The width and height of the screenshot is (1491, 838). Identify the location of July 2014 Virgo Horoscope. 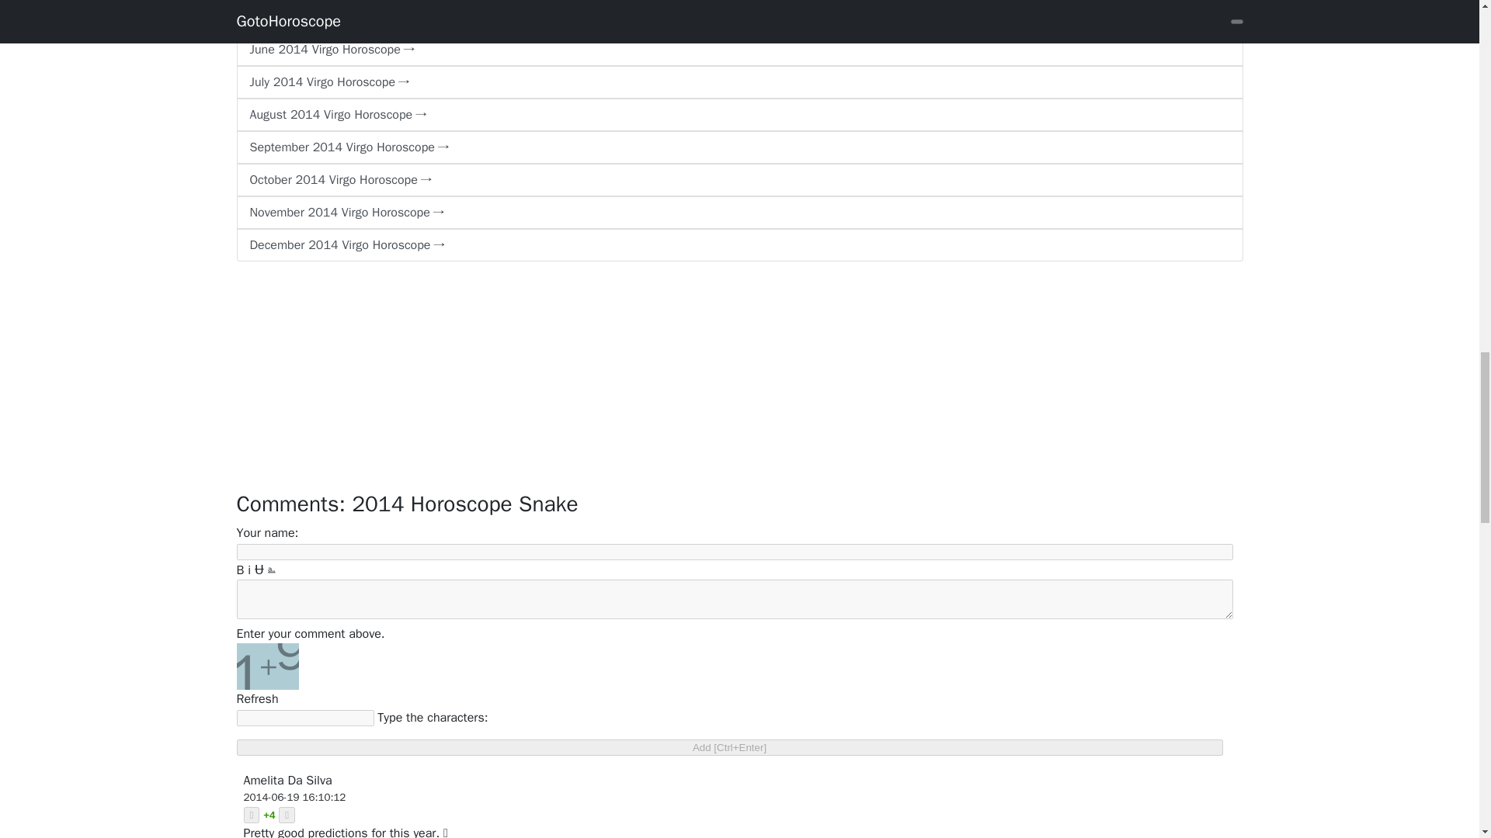
(739, 82).